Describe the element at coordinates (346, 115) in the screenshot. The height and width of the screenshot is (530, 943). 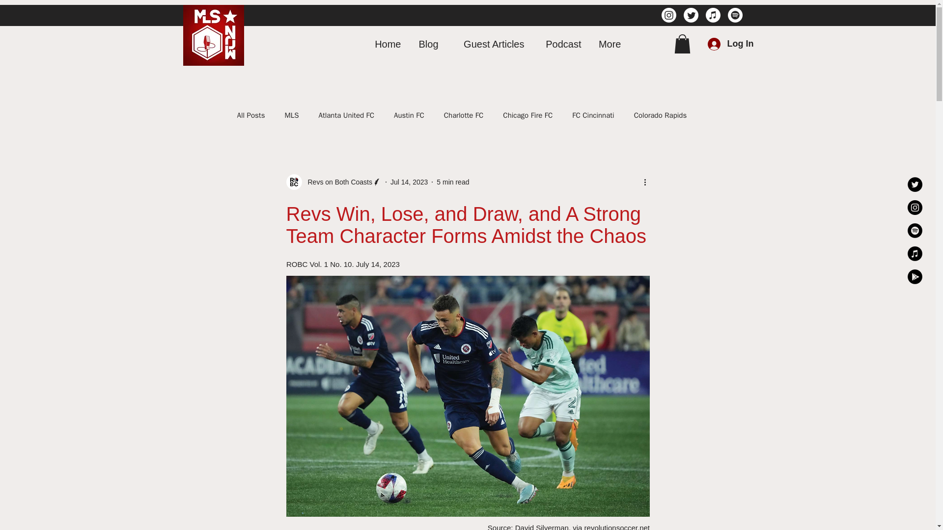
I see `Atlanta United FC` at that location.